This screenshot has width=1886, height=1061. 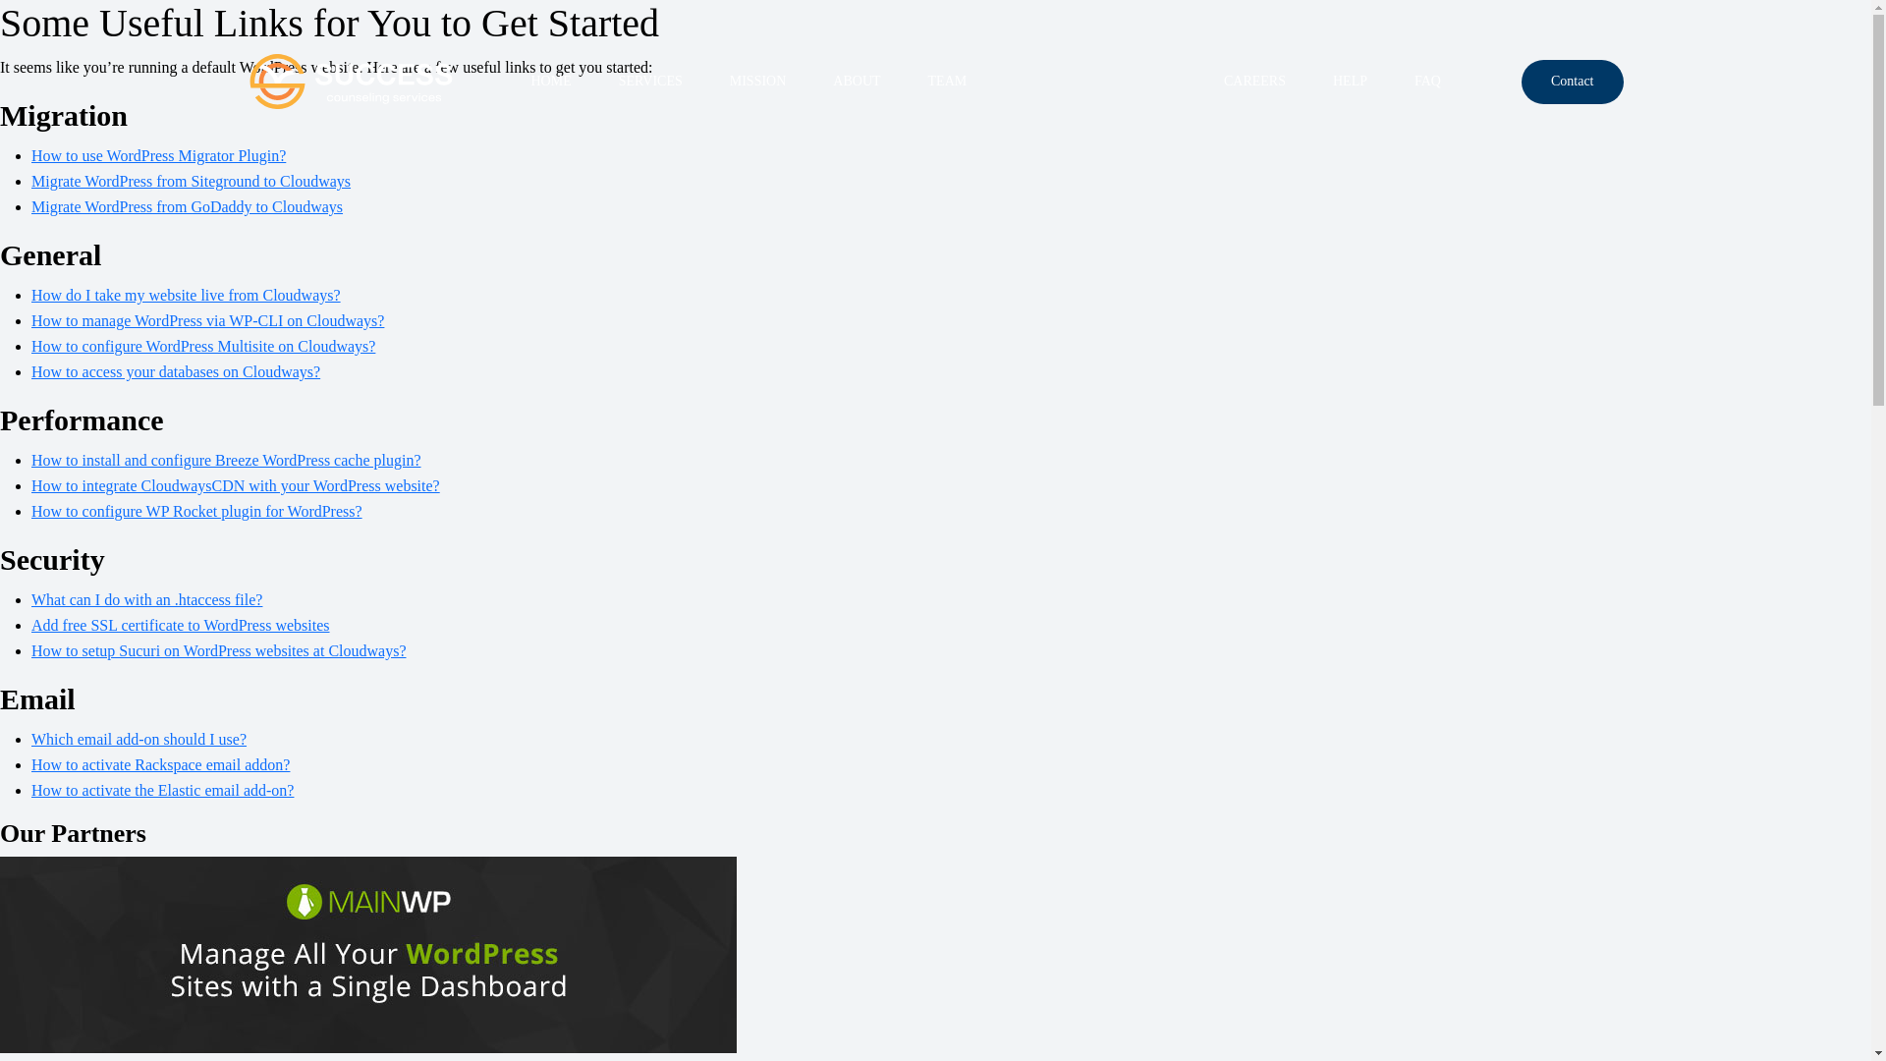 What do you see at coordinates (650, 81) in the screenshot?
I see `SERVICES` at bounding box center [650, 81].